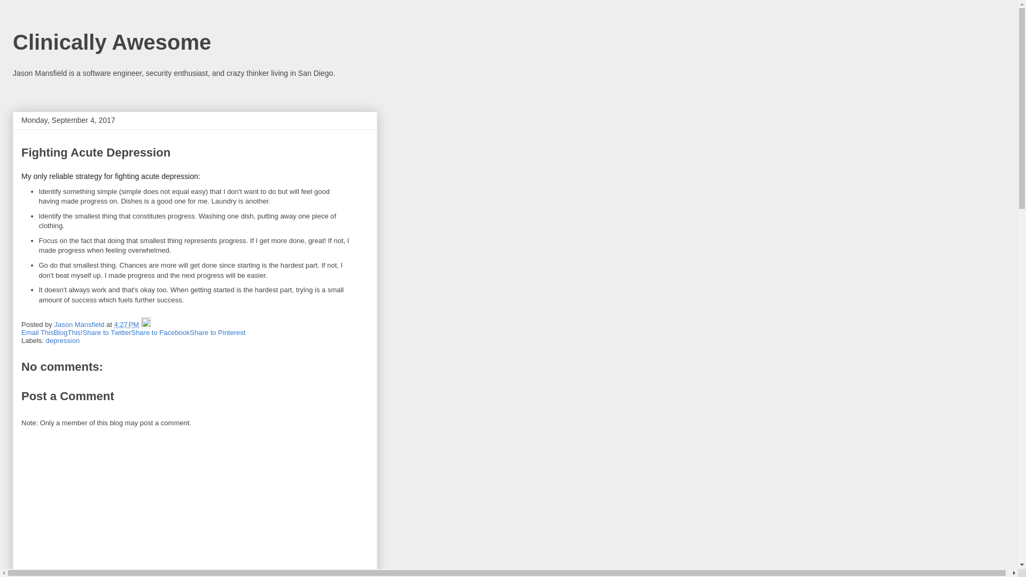 The width and height of the screenshot is (1026, 577). What do you see at coordinates (80, 324) in the screenshot?
I see `Jason Mansfield` at bounding box center [80, 324].